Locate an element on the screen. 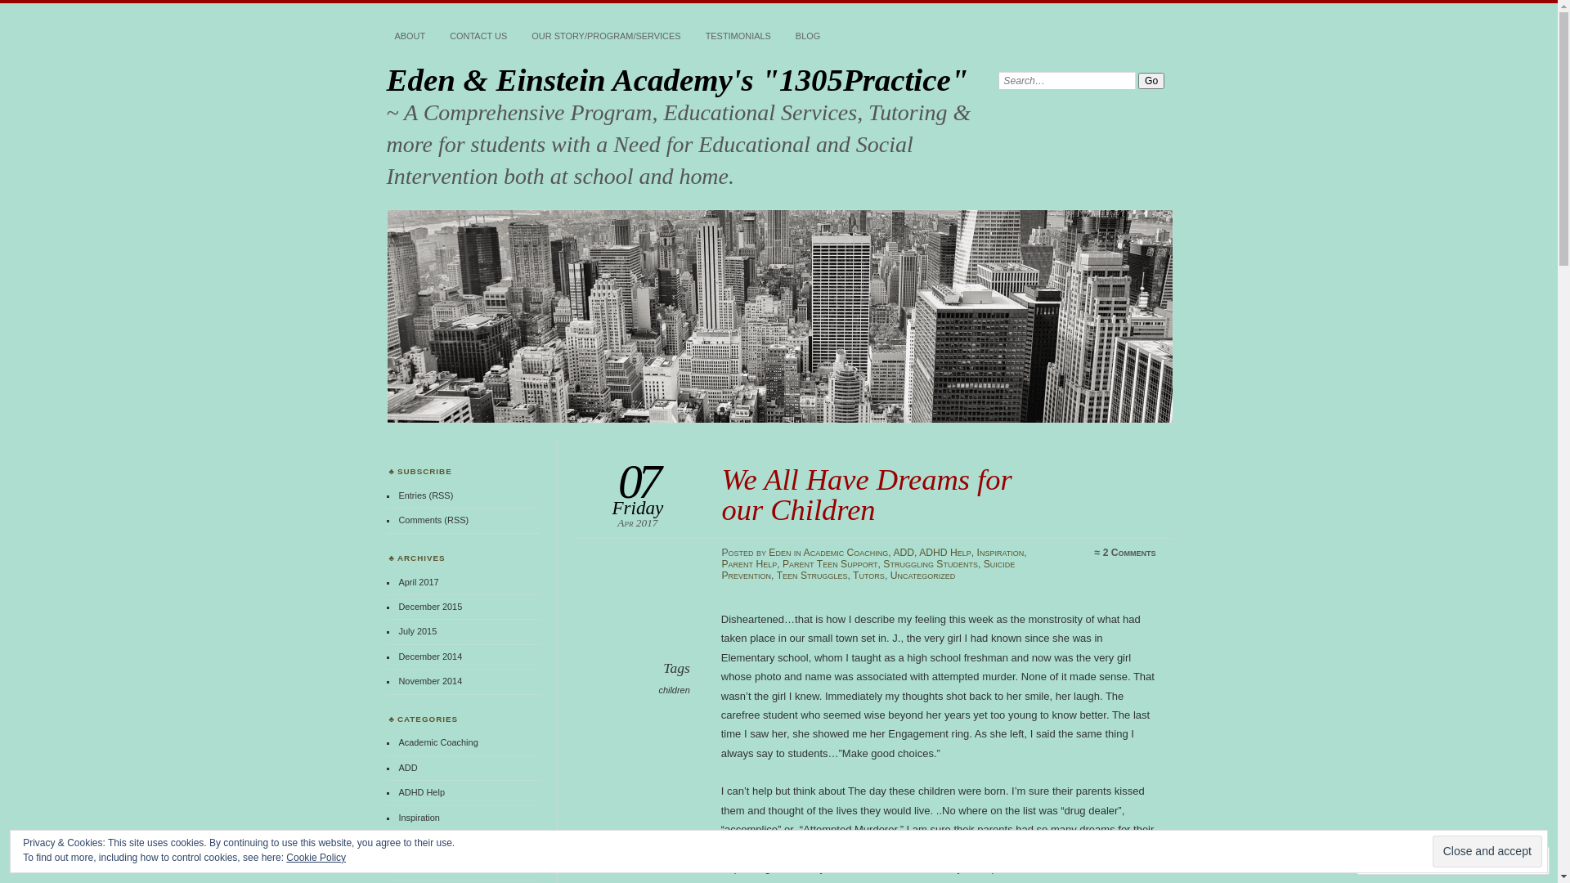 This screenshot has width=1570, height=883. Suicide Prevention is located at coordinates (868, 570).